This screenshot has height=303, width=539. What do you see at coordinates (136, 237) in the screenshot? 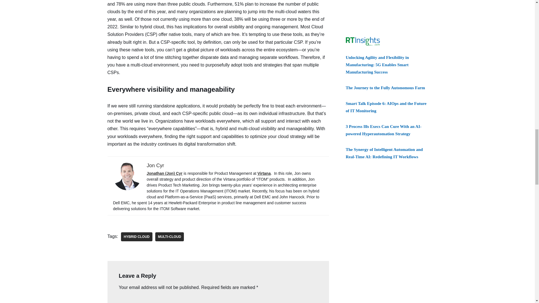
I see `hybrid cloud` at bounding box center [136, 237].